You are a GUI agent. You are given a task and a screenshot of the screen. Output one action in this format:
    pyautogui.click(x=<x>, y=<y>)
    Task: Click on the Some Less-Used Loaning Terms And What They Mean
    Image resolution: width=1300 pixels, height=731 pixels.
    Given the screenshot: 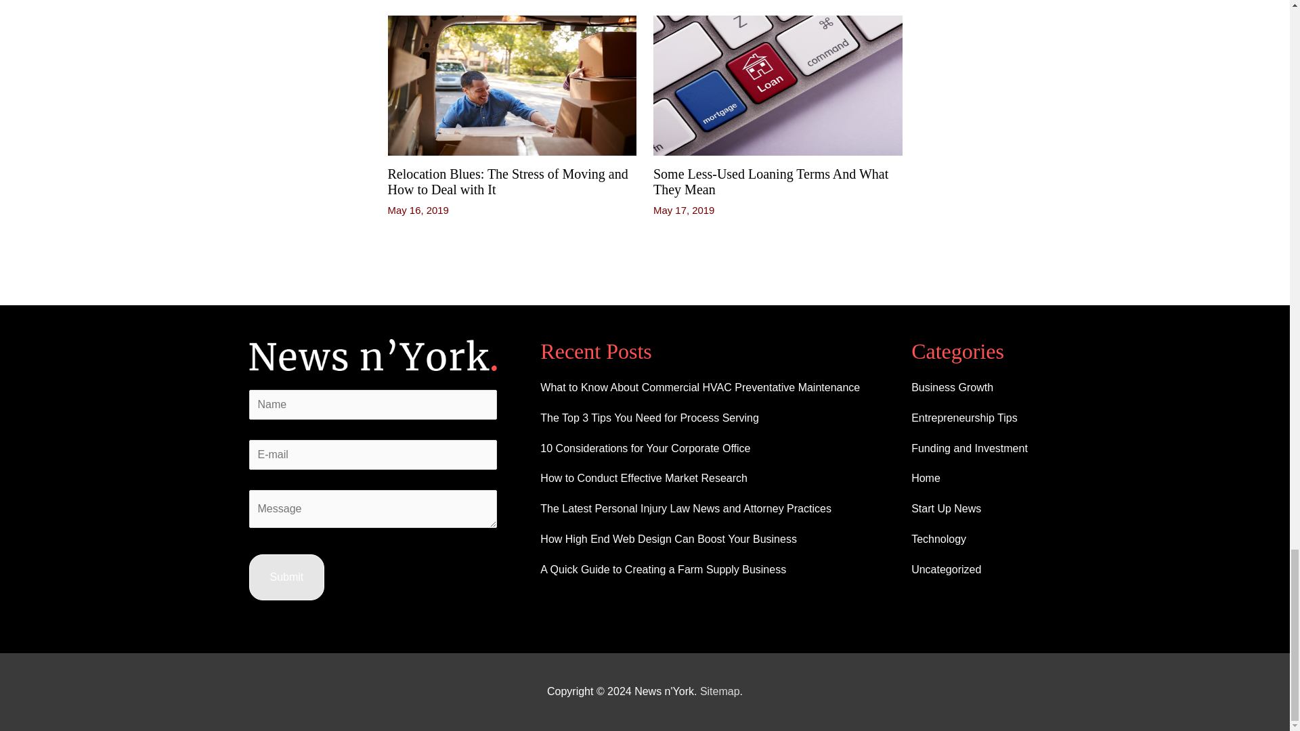 What is the action you would take?
    pyautogui.click(x=771, y=181)
    